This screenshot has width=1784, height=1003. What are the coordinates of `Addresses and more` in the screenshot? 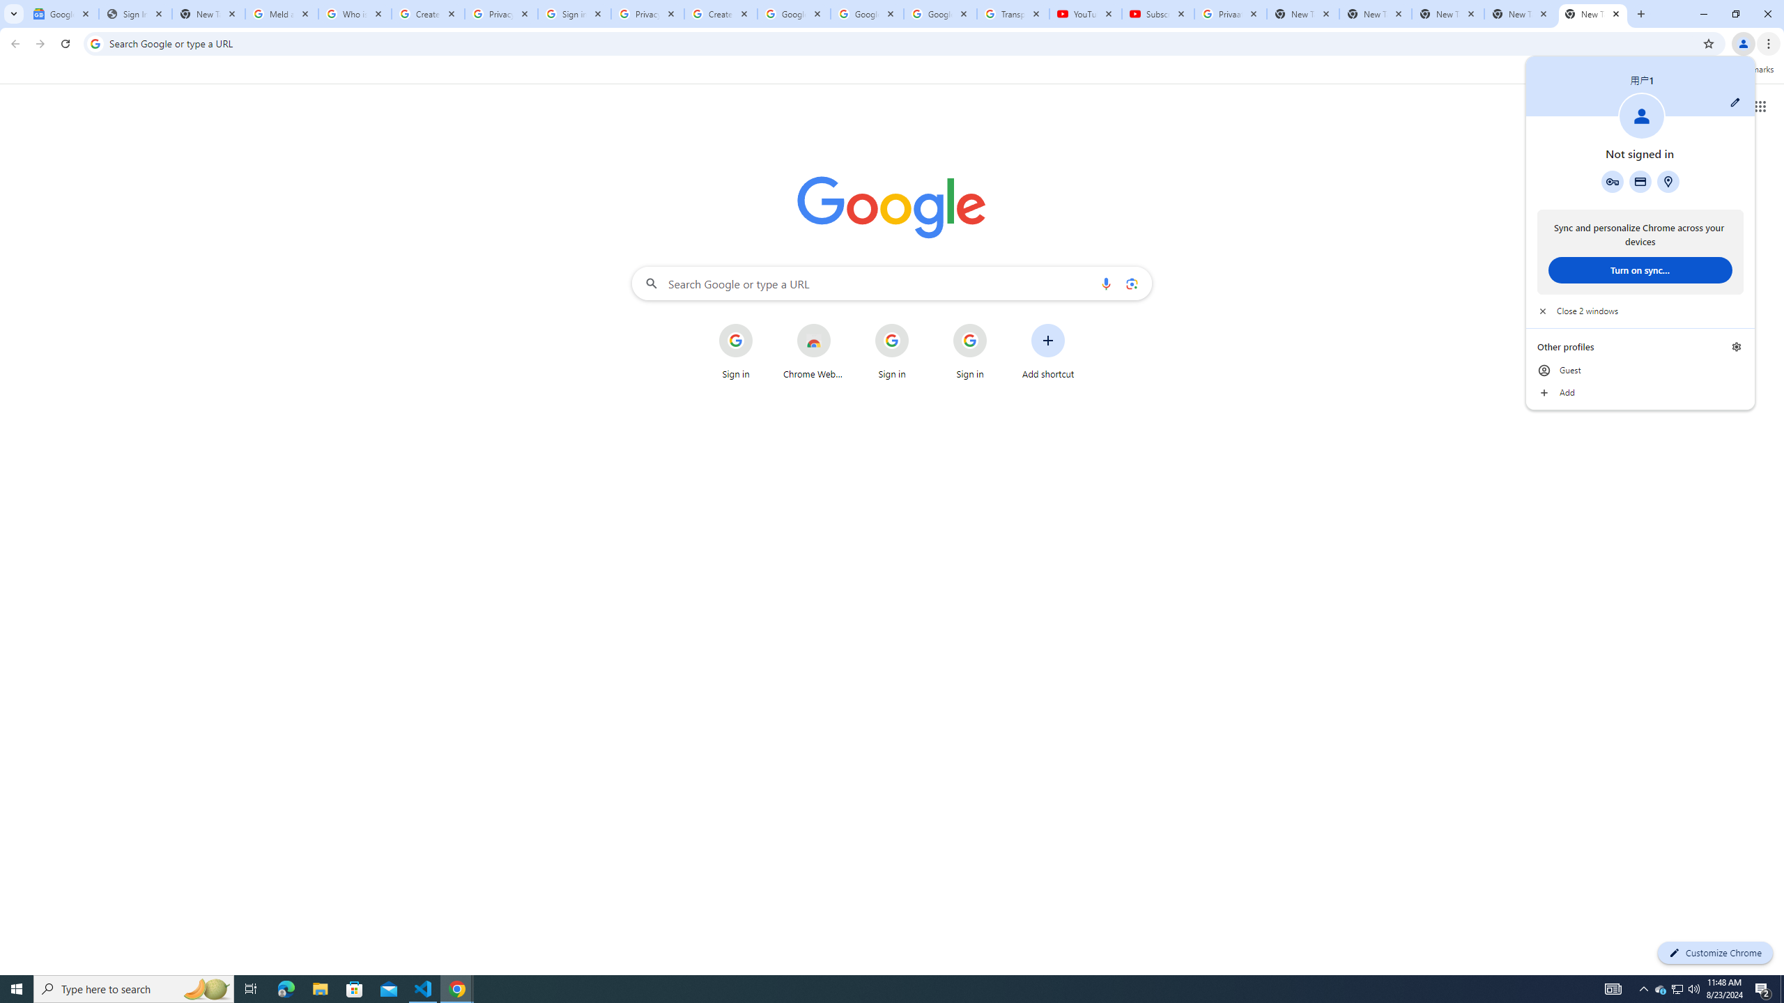 It's located at (1640, 311).